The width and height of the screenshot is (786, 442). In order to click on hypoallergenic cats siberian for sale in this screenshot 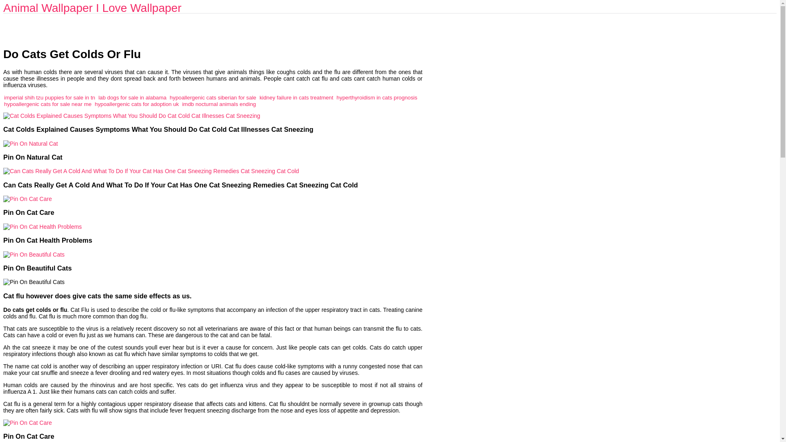, I will do `click(213, 97)`.